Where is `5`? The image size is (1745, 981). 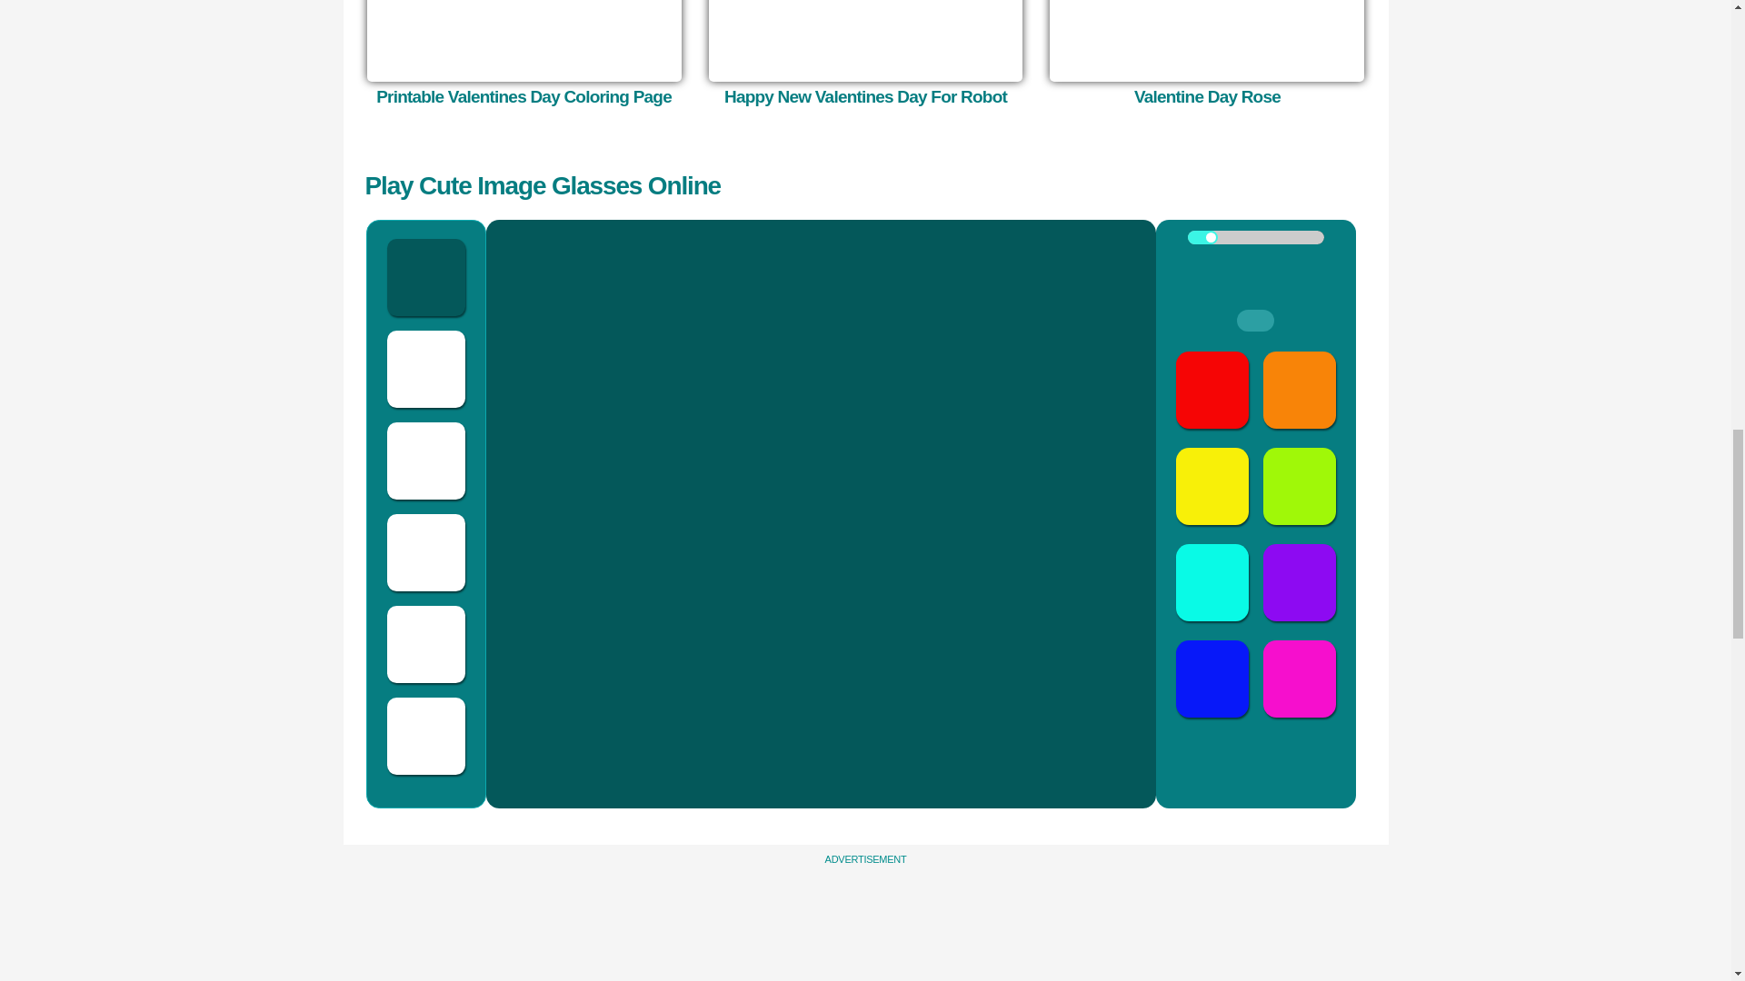 5 is located at coordinates (1254, 236).